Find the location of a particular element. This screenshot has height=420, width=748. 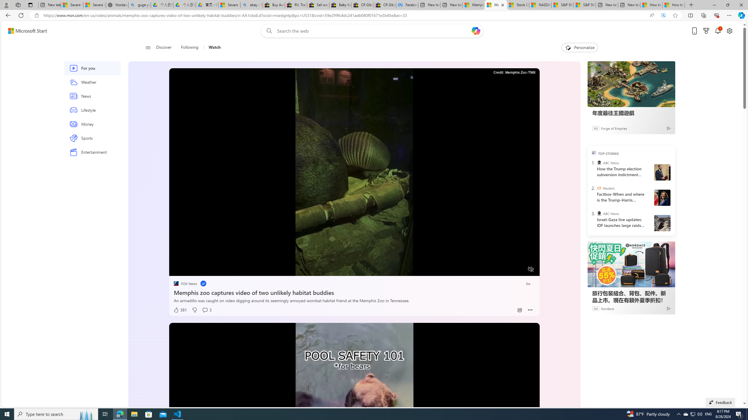

Fullscreen is located at coordinates (520, 269).